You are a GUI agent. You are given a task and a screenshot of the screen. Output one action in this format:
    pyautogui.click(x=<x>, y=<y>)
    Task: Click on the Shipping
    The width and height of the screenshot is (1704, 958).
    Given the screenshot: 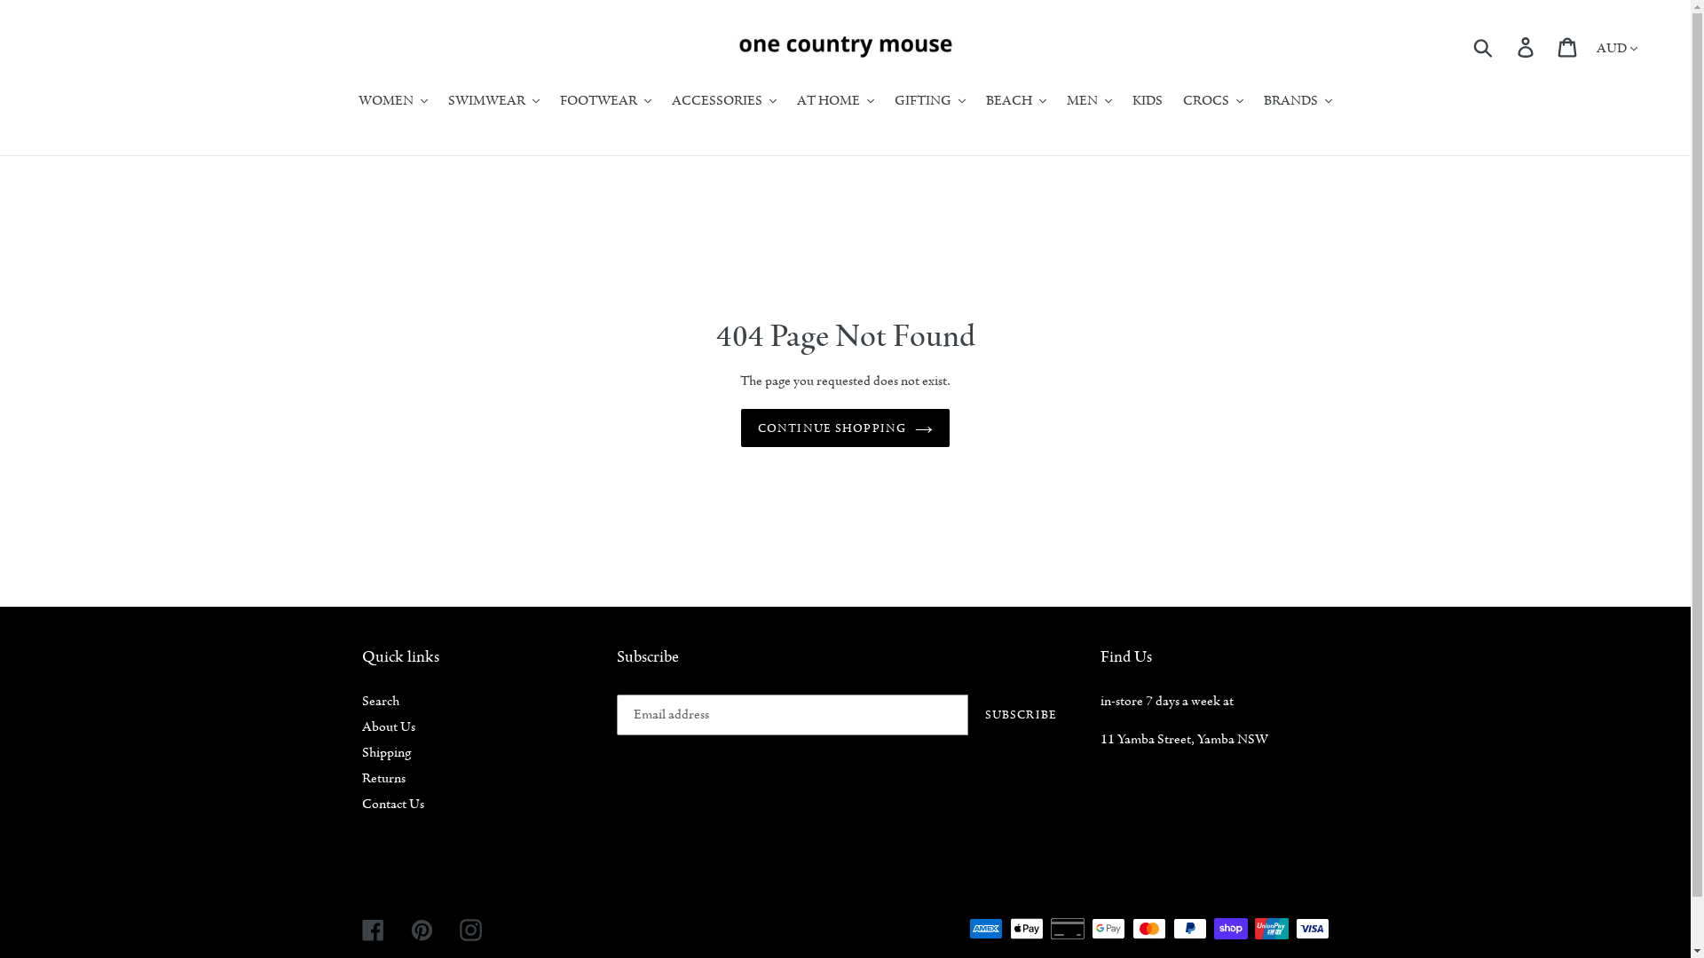 What is the action you would take?
    pyautogui.click(x=387, y=752)
    